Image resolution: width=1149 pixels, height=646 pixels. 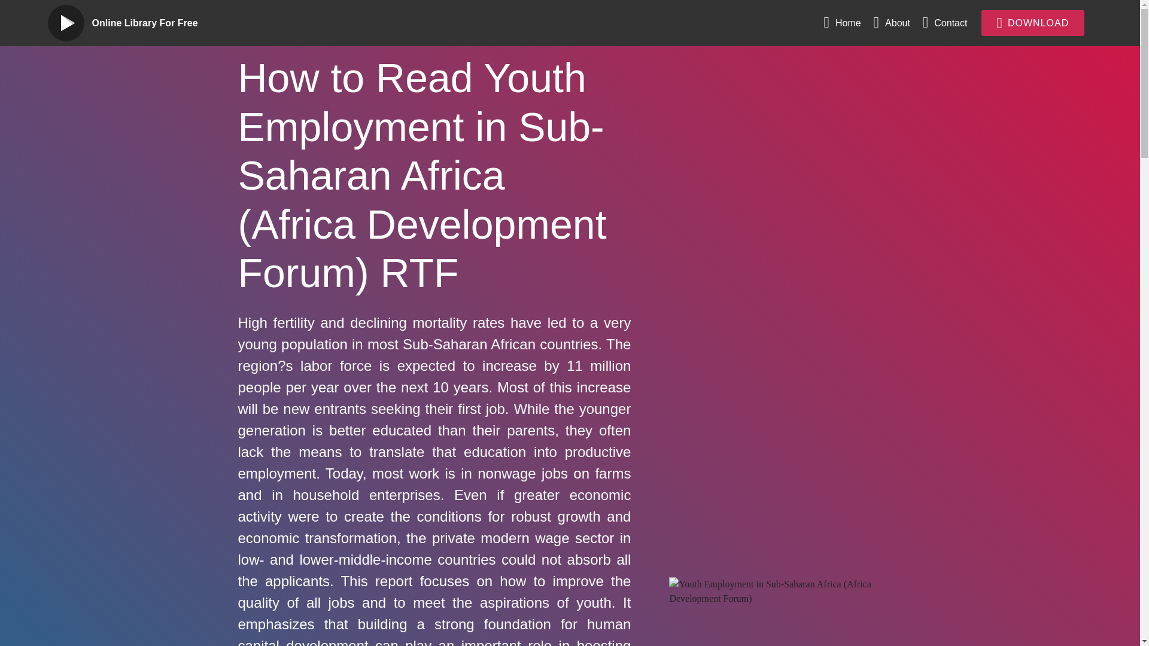 What do you see at coordinates (1033, 23) in the screenshot?
I see `DOWNLOAD` at bounding box center [1033, 23].